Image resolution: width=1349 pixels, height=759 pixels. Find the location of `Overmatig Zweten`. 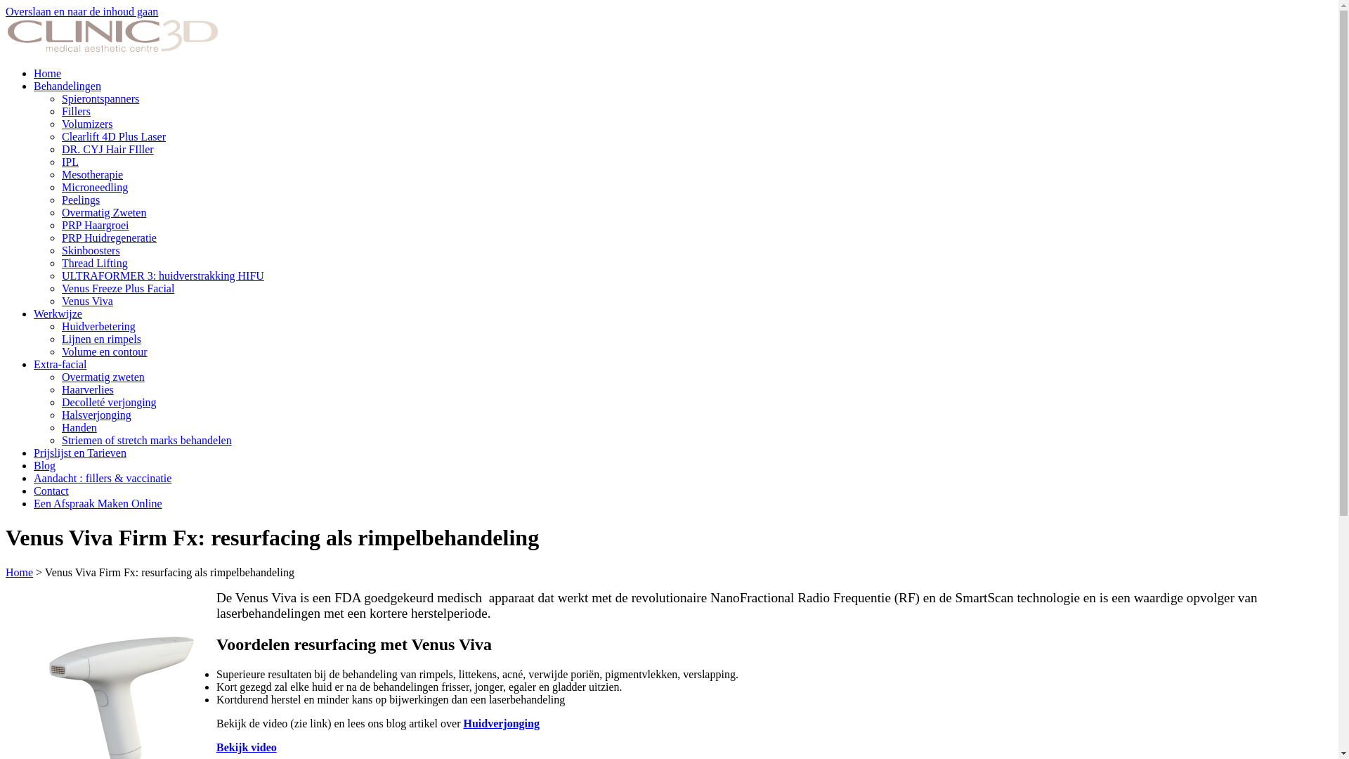

Overmatig Zweten is located at coordinates (104, 212).